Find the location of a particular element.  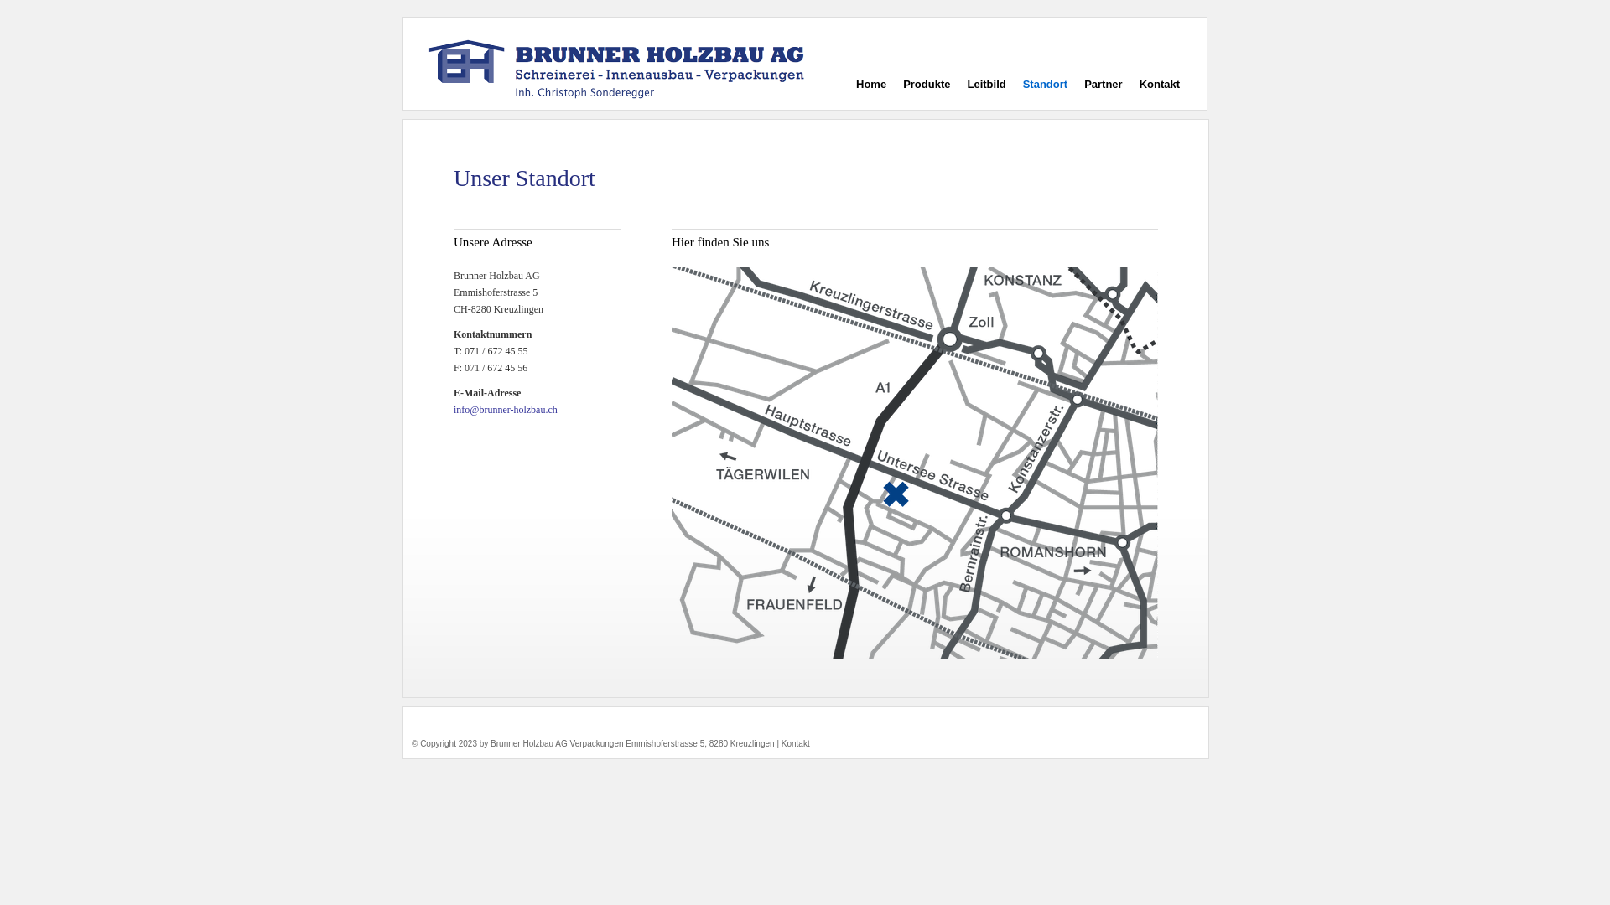

info@brunner-holzbau.ch is located at coordinates (506, 410).